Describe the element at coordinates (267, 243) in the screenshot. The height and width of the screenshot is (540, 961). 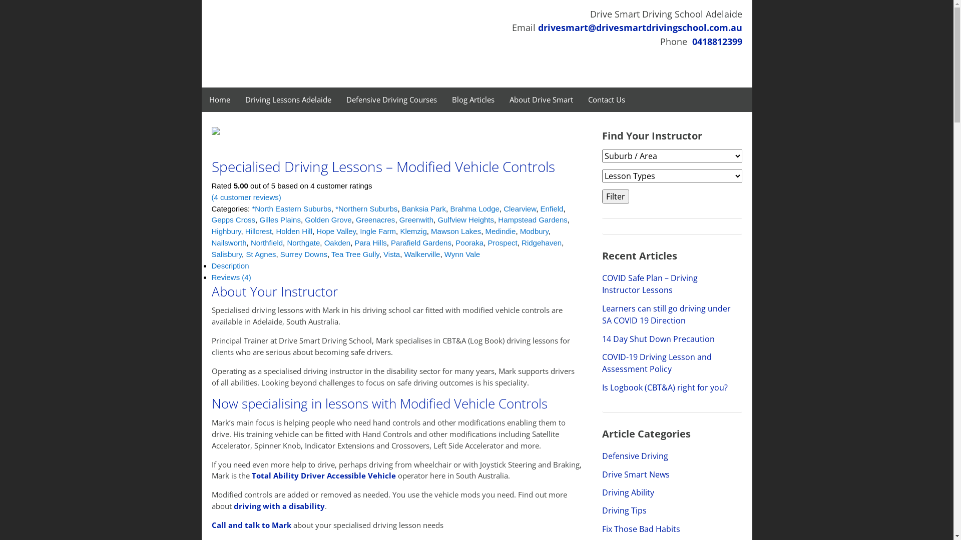
I see `Northfield` at that location.